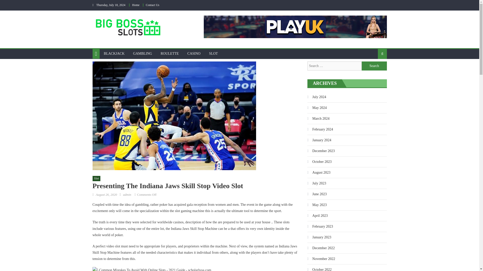 The height and width of the screenshot is (271, 483). Describe the element at coordinates (127, 194) in the screenshot. I see `admin` at that location.